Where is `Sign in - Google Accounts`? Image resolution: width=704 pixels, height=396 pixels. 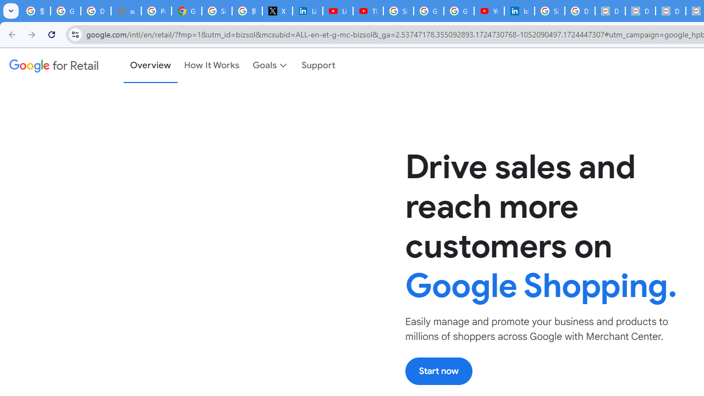
Sign in - Google Accounts is located at coordinates (217, 11).